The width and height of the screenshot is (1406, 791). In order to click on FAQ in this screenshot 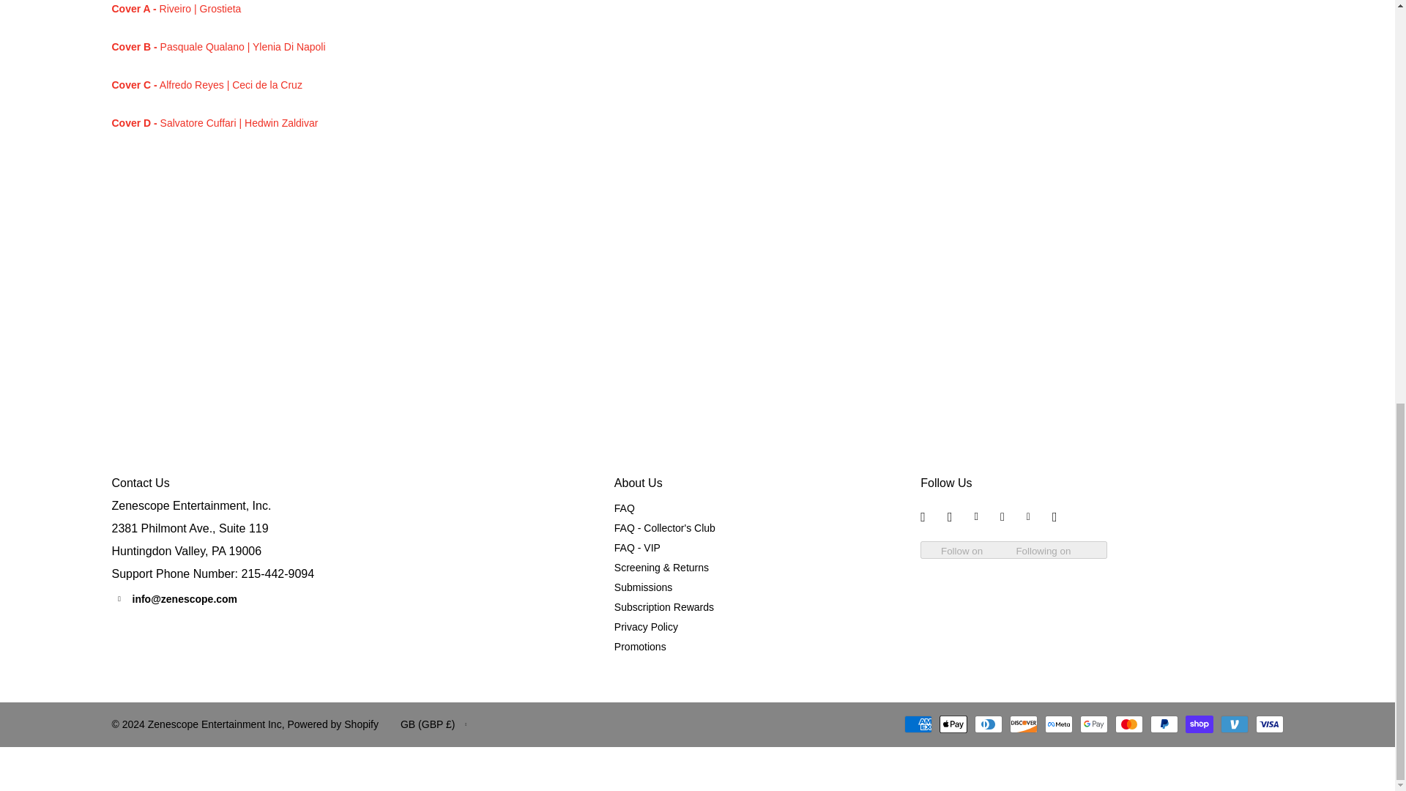, I will do `click(625, 508)`.